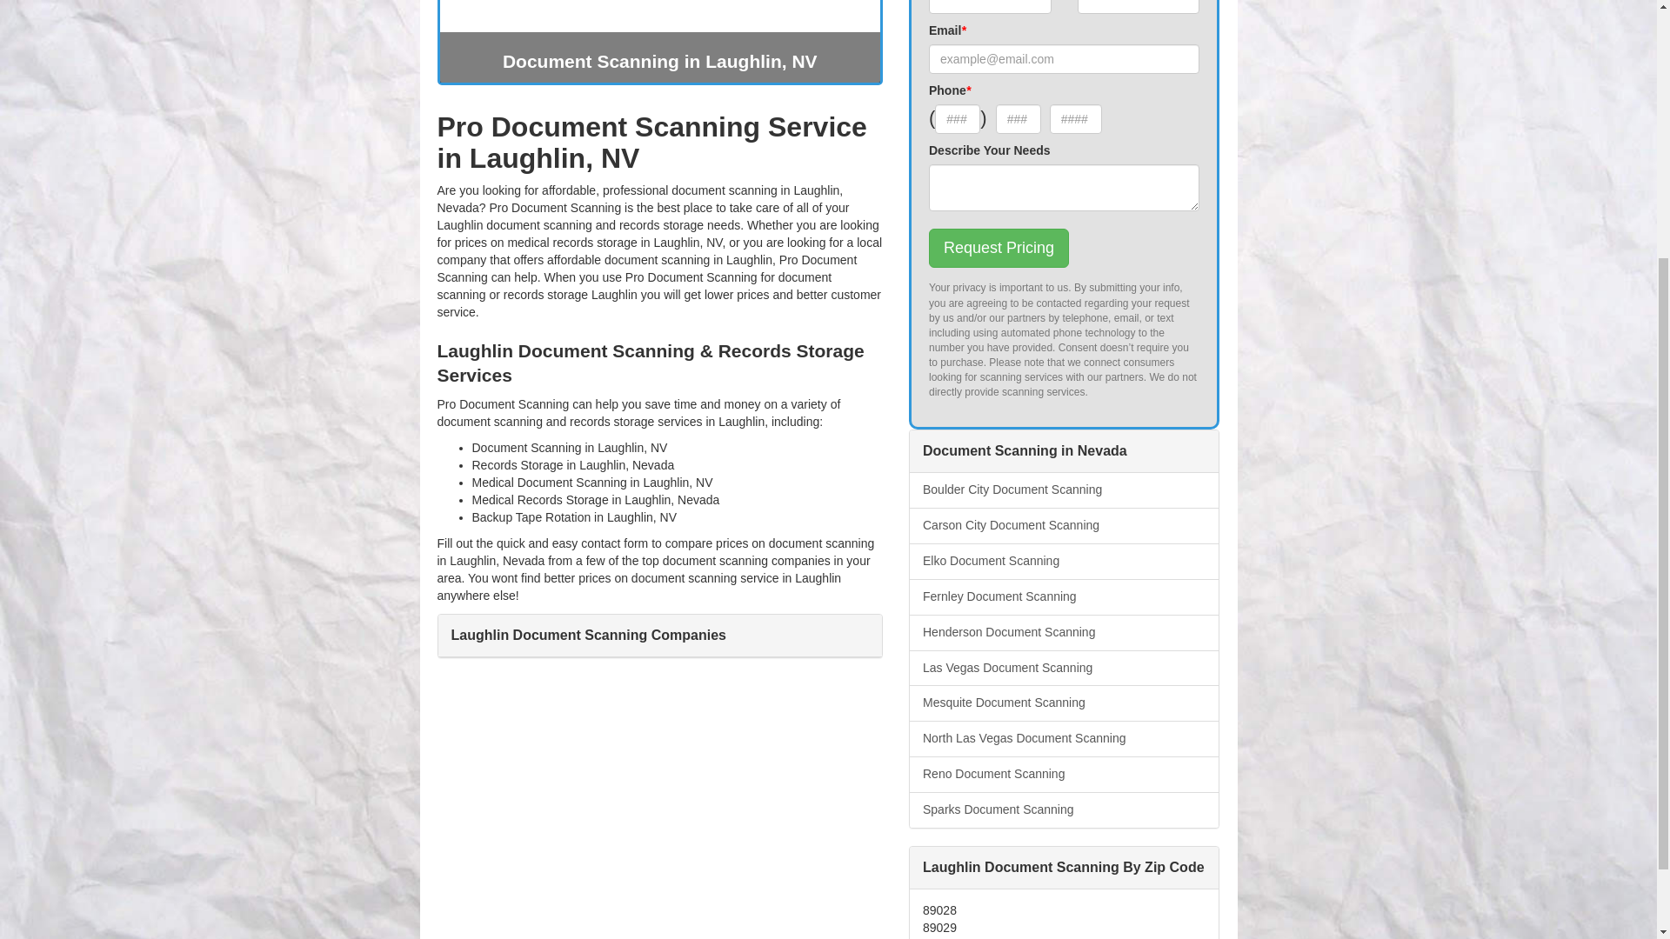 This screenshot has height=939, width=1670. Describe the element at coordinates (1065, 490) in the screenshot. I see `Boulder City Document Scanning` at that location.